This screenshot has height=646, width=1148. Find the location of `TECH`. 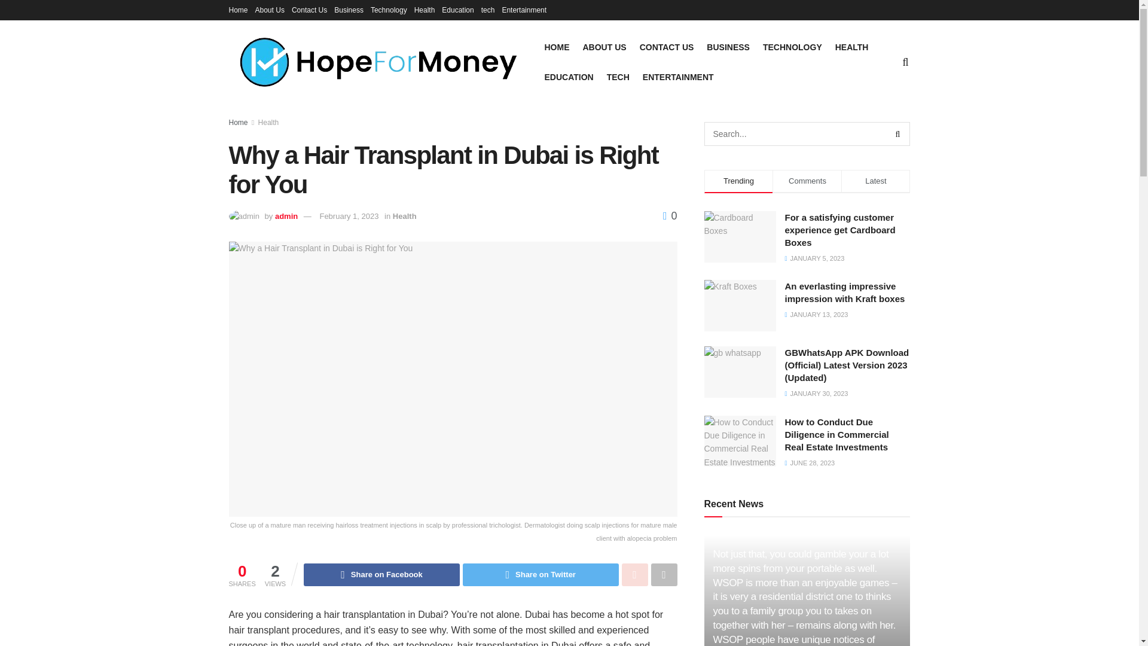

TECH is located at coordinates (618, 77).